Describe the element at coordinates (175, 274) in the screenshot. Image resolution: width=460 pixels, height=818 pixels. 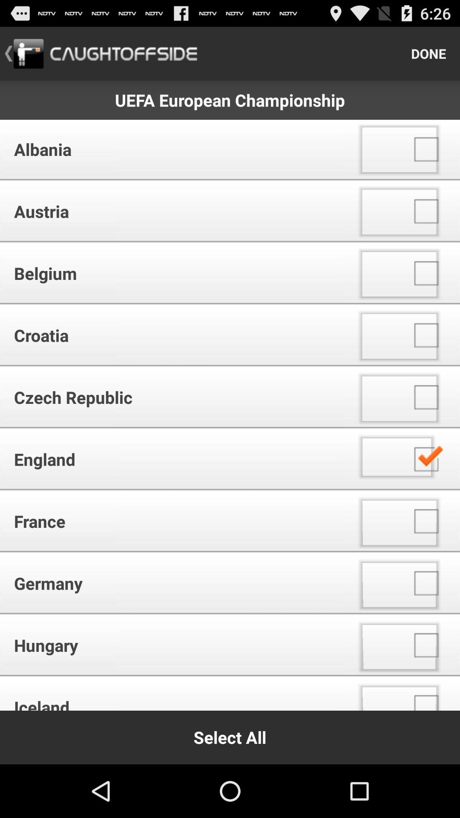
I see `turn off the icon below austria app` at that location.